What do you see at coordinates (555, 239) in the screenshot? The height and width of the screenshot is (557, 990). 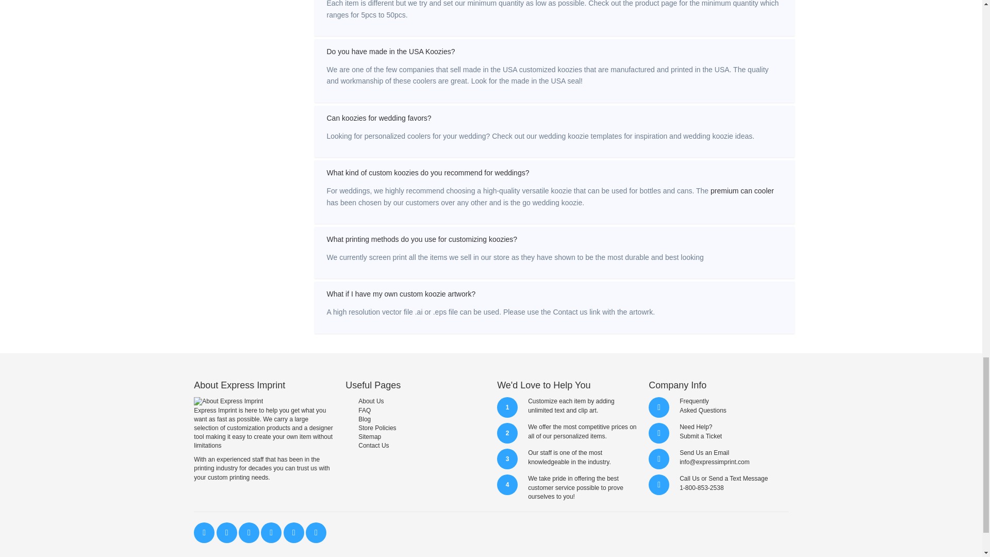 I see `What printing methods do you use for customizing koozies?` at bounding box center [555, 239].